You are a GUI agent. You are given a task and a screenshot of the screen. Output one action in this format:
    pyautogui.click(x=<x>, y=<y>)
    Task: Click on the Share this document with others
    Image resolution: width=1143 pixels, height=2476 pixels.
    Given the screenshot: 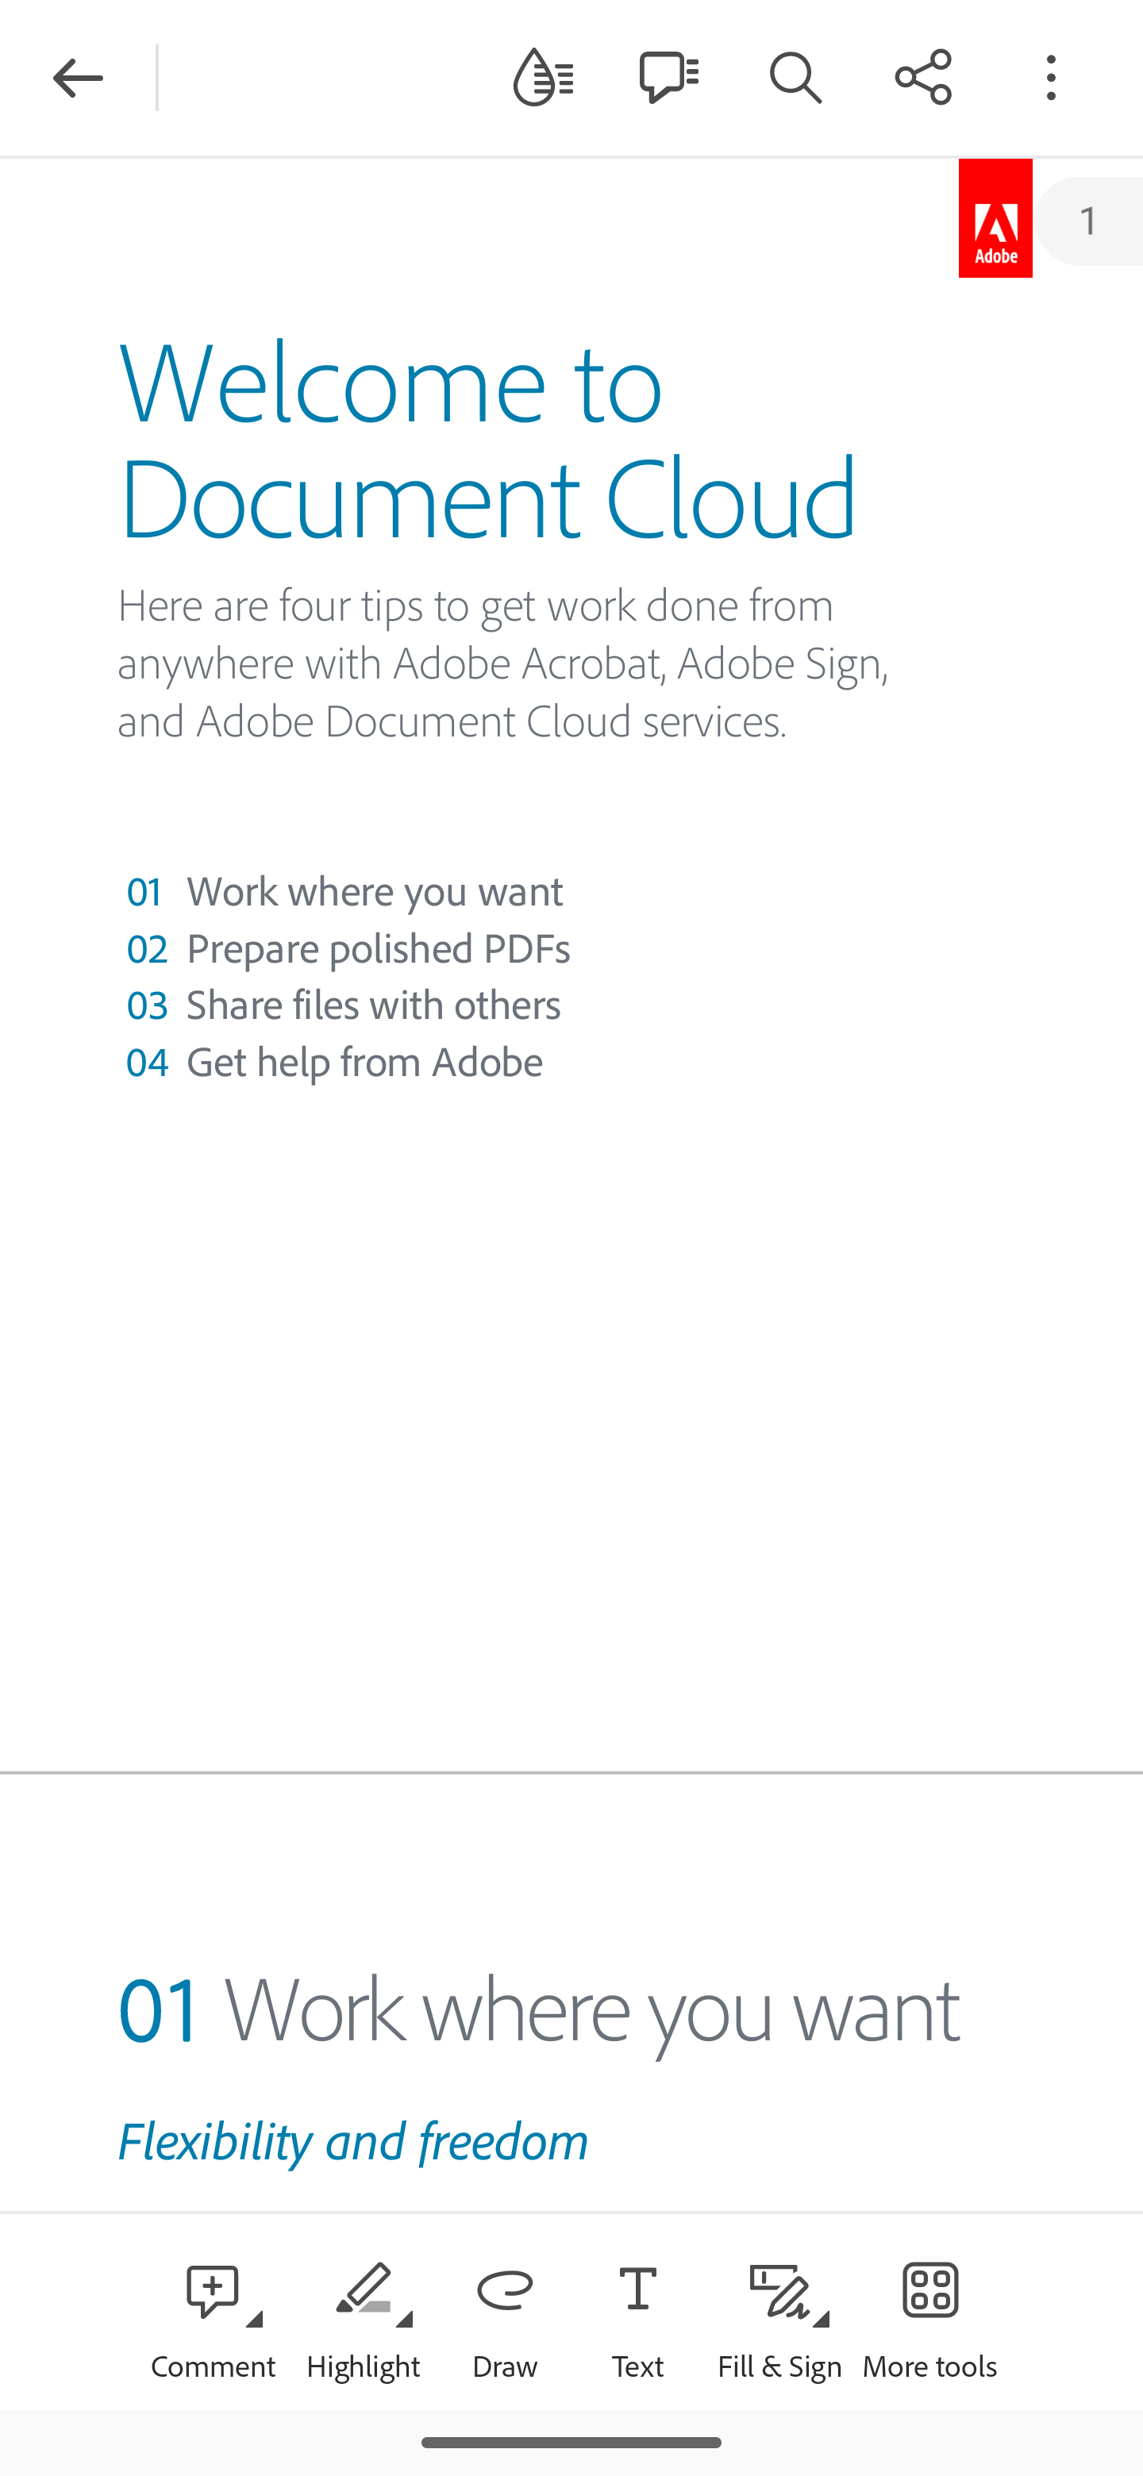 What is the action you would take?
    pyautogui.click(x=923, y=76)
    